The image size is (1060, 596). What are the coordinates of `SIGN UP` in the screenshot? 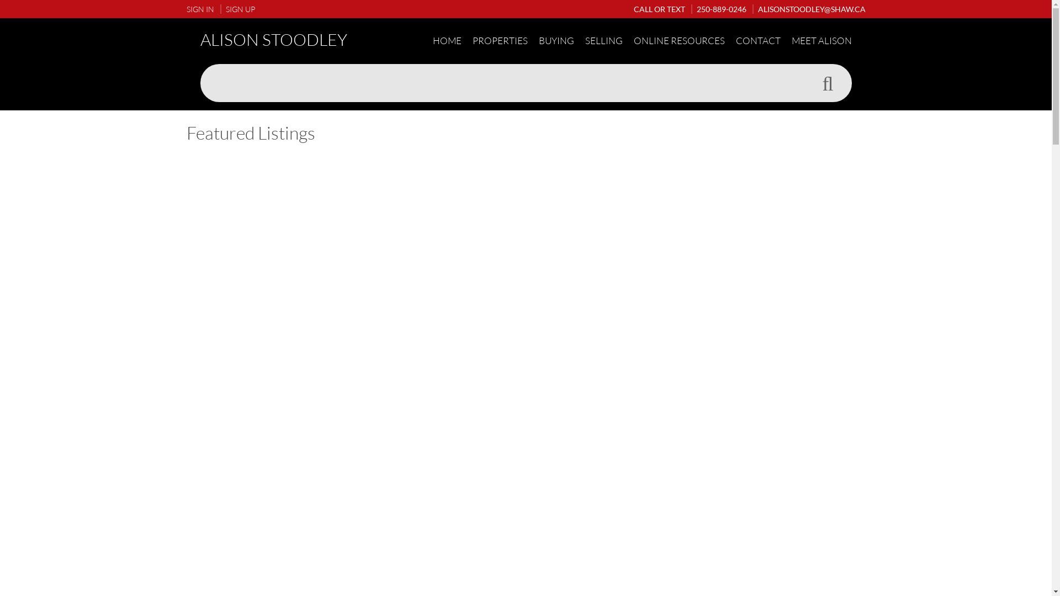 It's located at (237, 9).